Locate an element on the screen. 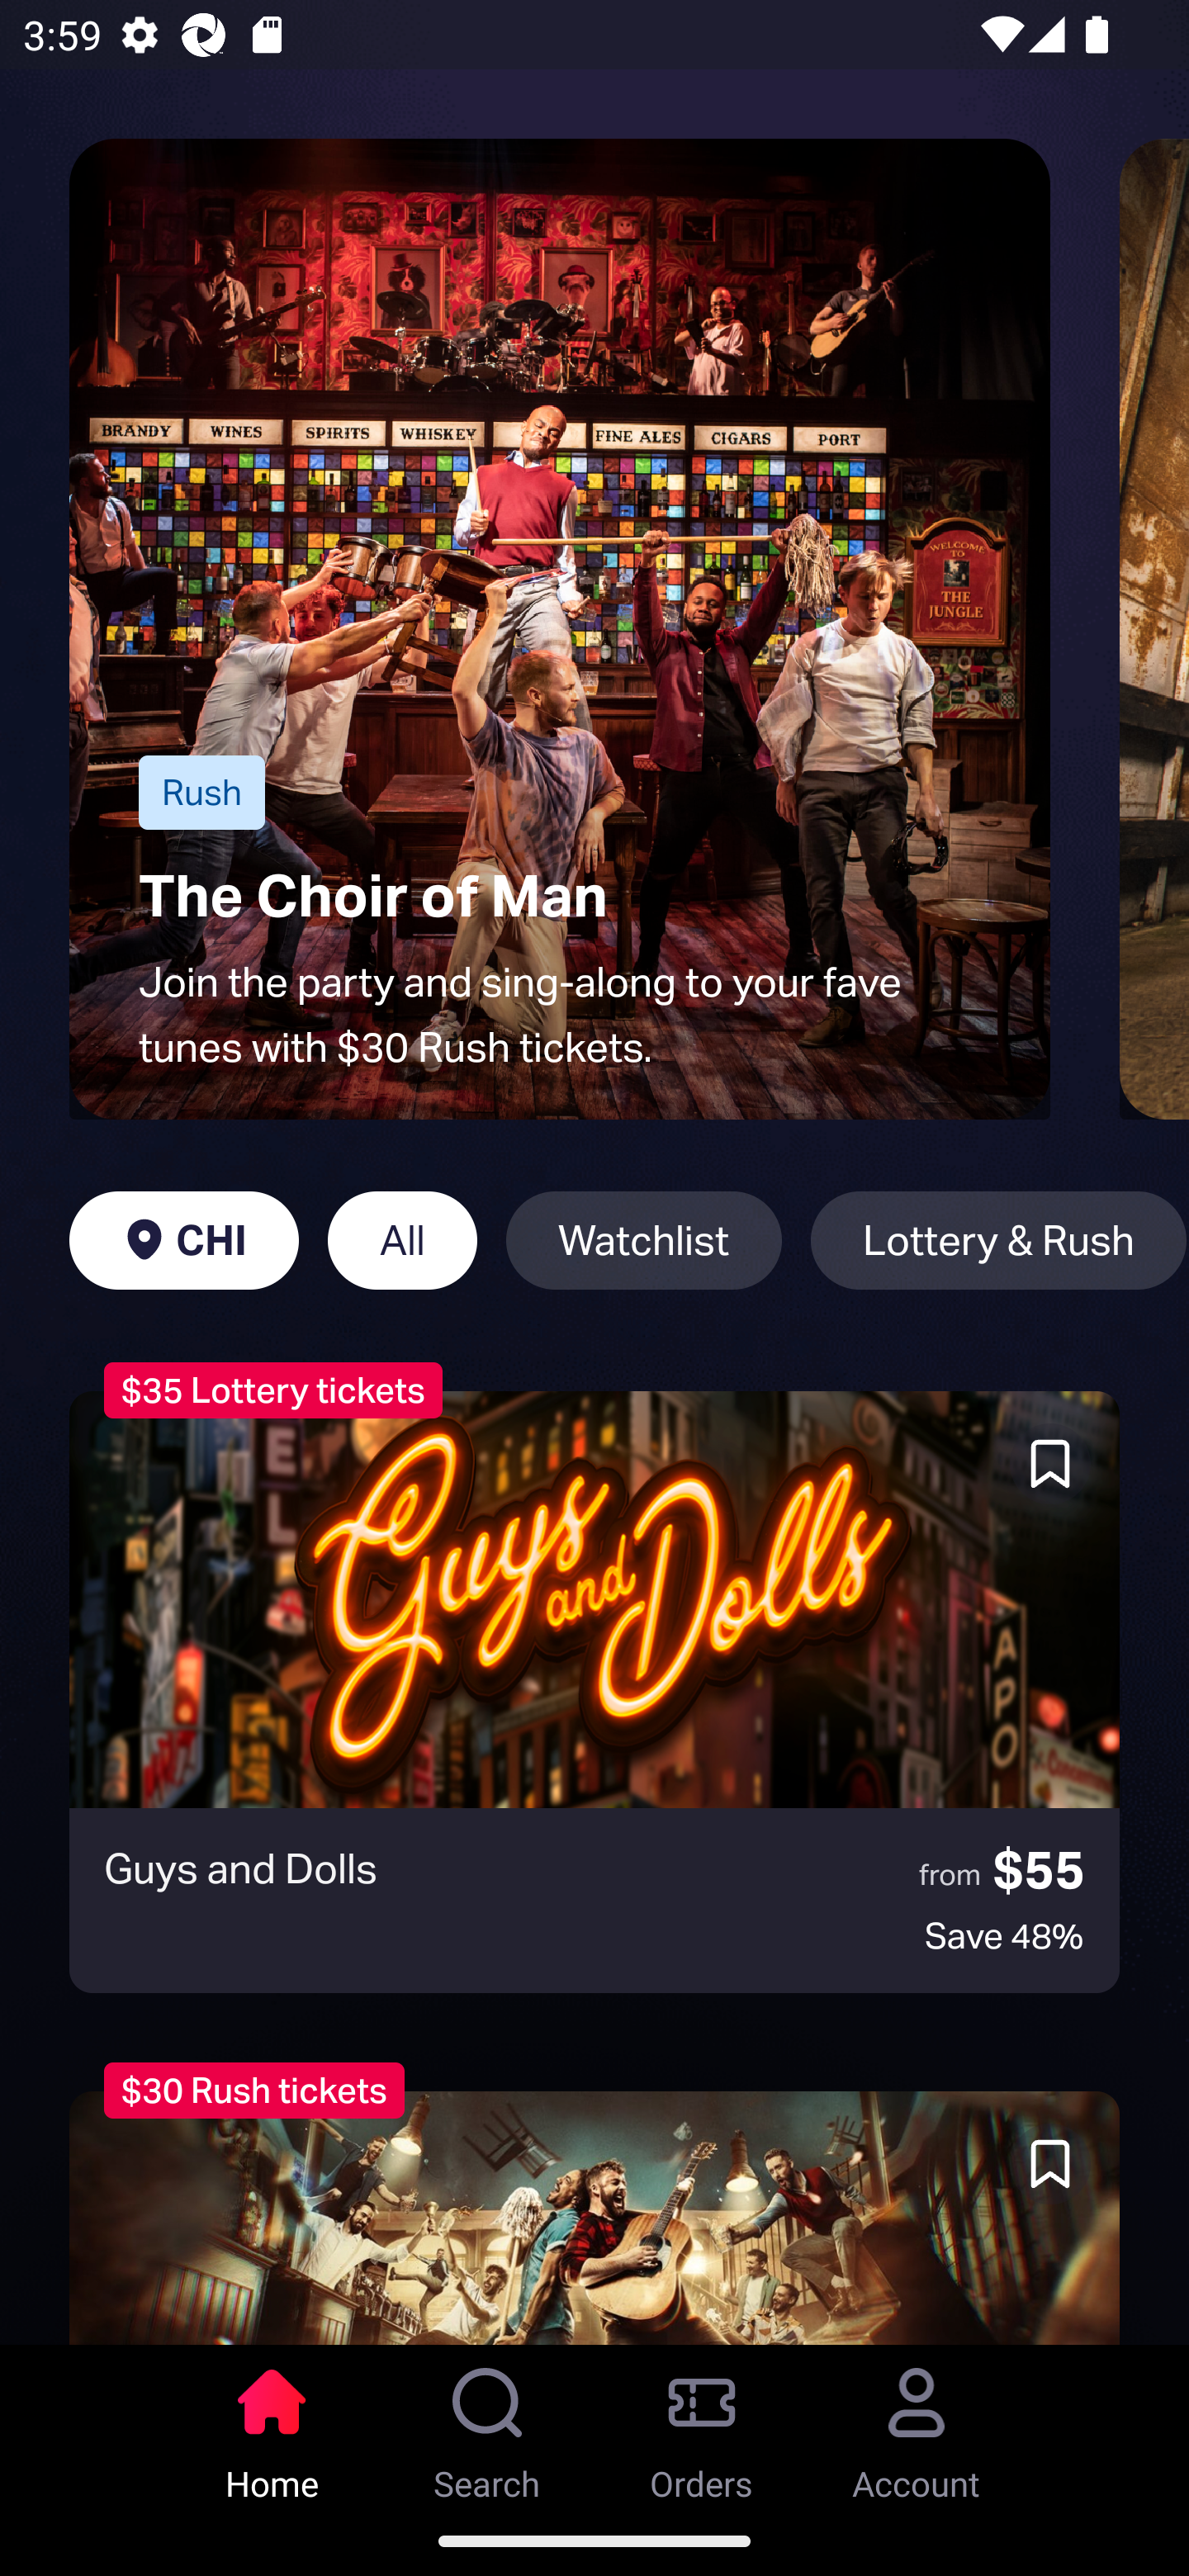 This screenshot has width=1189, height=2576. Search is located at coordinates (487, 2425).